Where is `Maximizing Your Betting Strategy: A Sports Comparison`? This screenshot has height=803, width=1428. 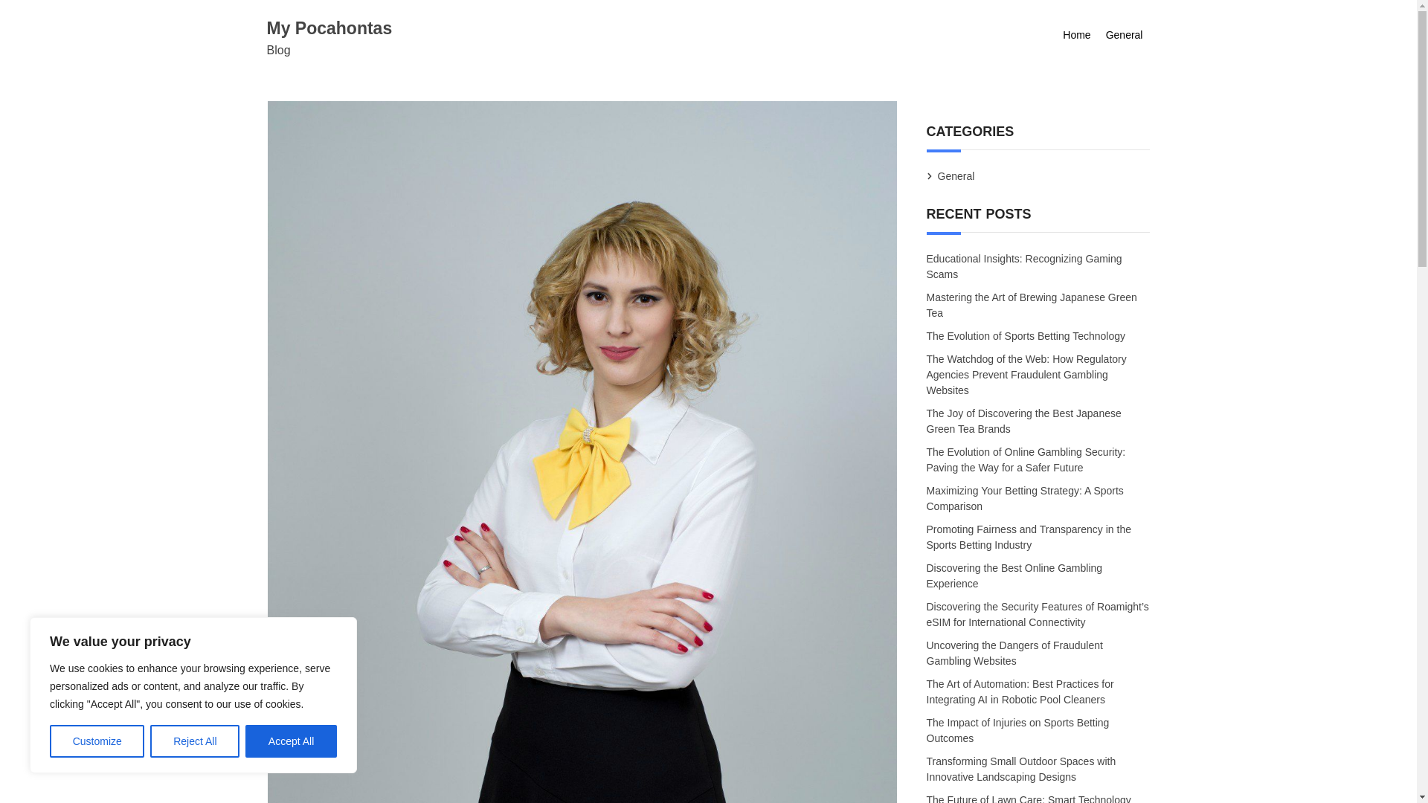
Maximizing Your Betting Strategy: A Sports Comparison is located at coordinates (1025, 498).